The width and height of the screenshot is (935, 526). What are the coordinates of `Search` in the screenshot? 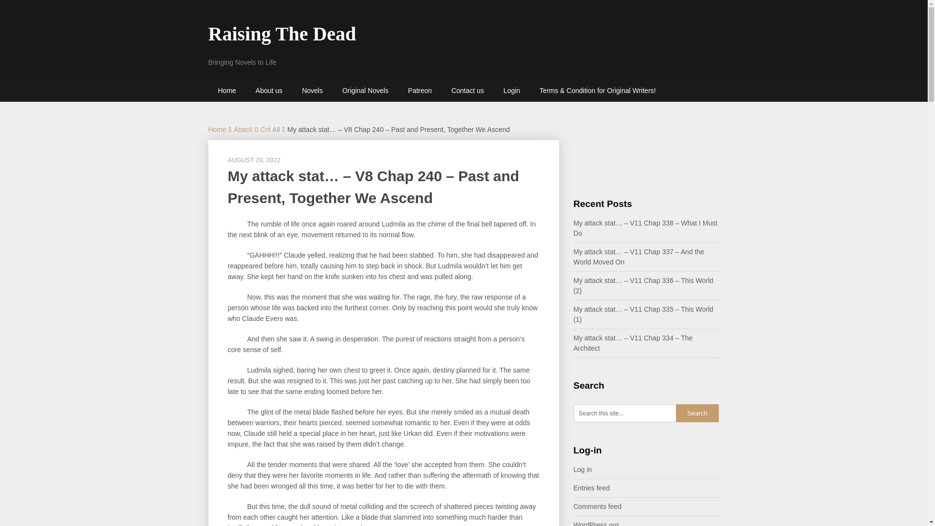 It's located at (697, 413).